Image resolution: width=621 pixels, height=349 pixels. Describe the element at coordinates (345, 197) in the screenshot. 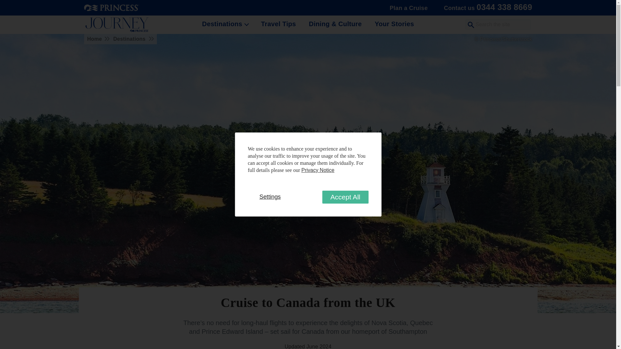

I see `Accept All` at that location.